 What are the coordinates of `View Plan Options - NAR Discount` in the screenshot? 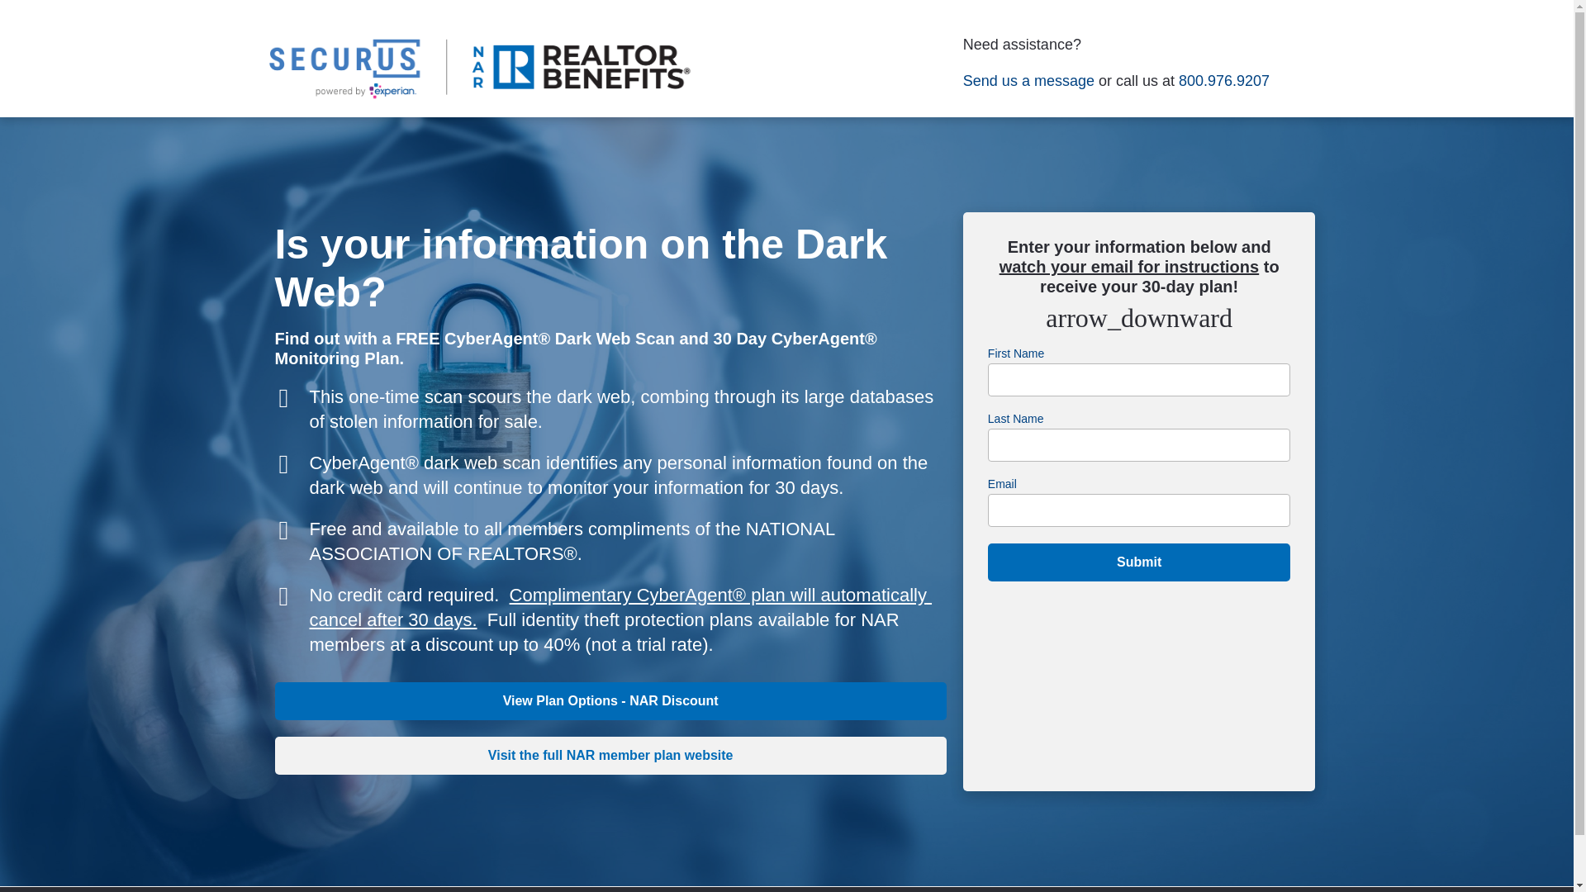 It's located at (610, 700).